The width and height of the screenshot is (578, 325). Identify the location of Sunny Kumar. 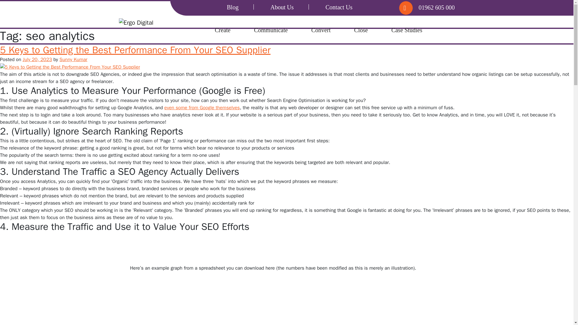
(73, 60).